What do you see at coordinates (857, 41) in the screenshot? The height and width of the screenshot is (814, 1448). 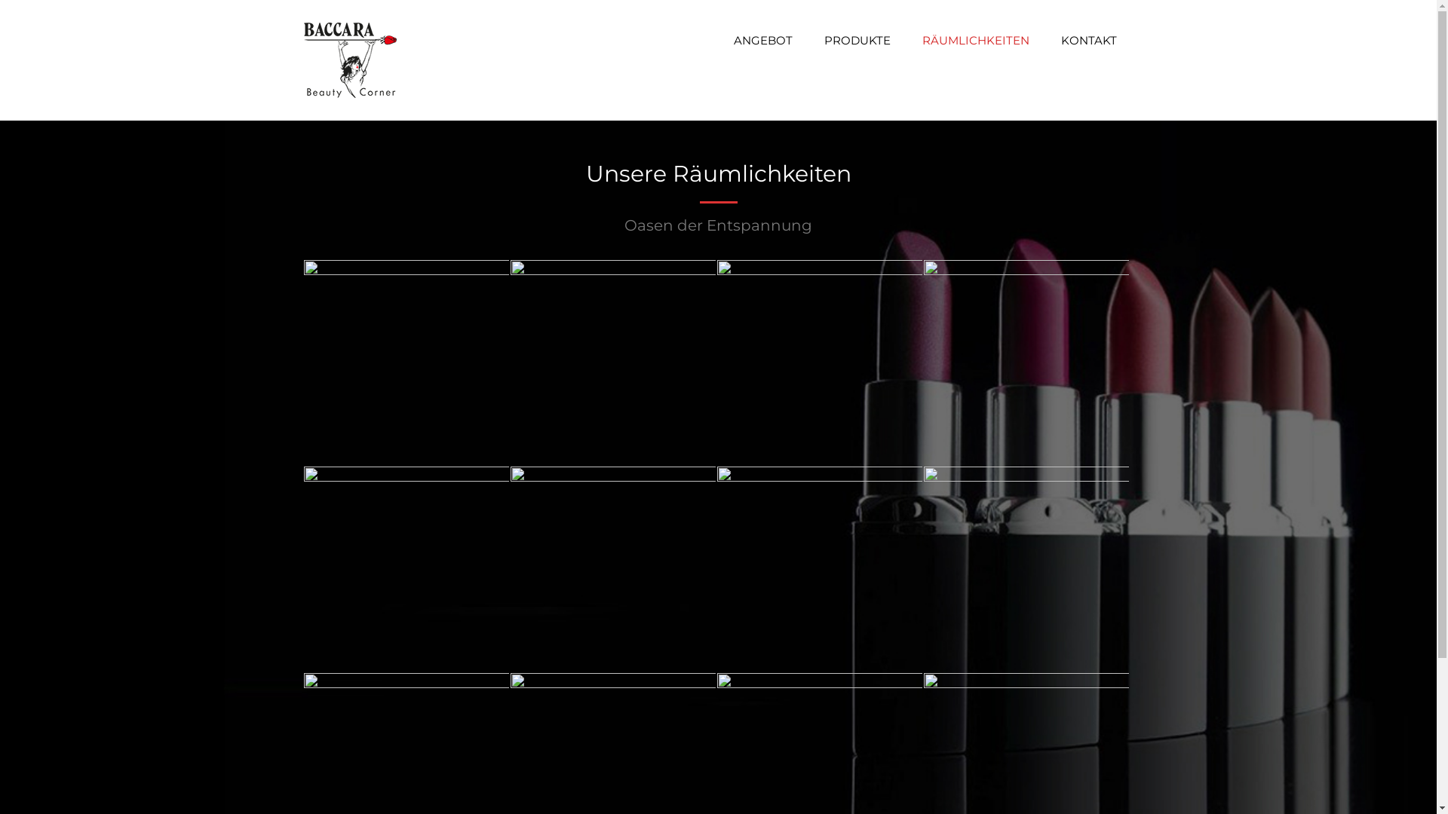 I see `PRODUKTE` at bounding box center [857, 41].